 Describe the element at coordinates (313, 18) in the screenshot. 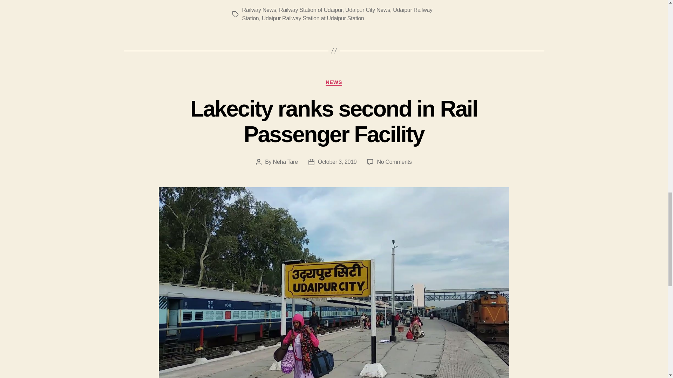

I see `Udaipur Railway Station at Udaipur Station` at that location.